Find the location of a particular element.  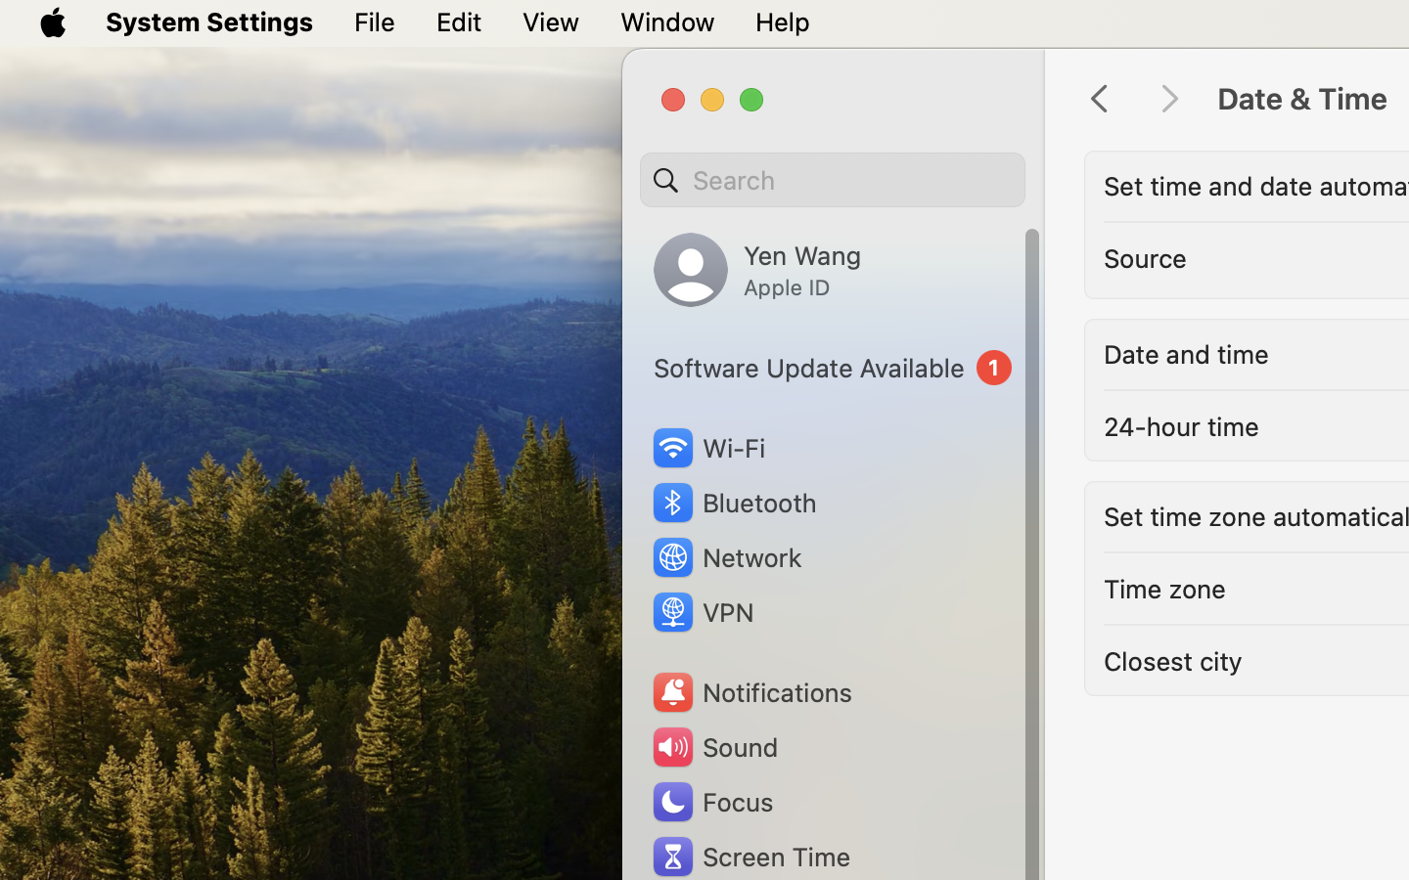

Notifications is located at coordinates (751, 692).